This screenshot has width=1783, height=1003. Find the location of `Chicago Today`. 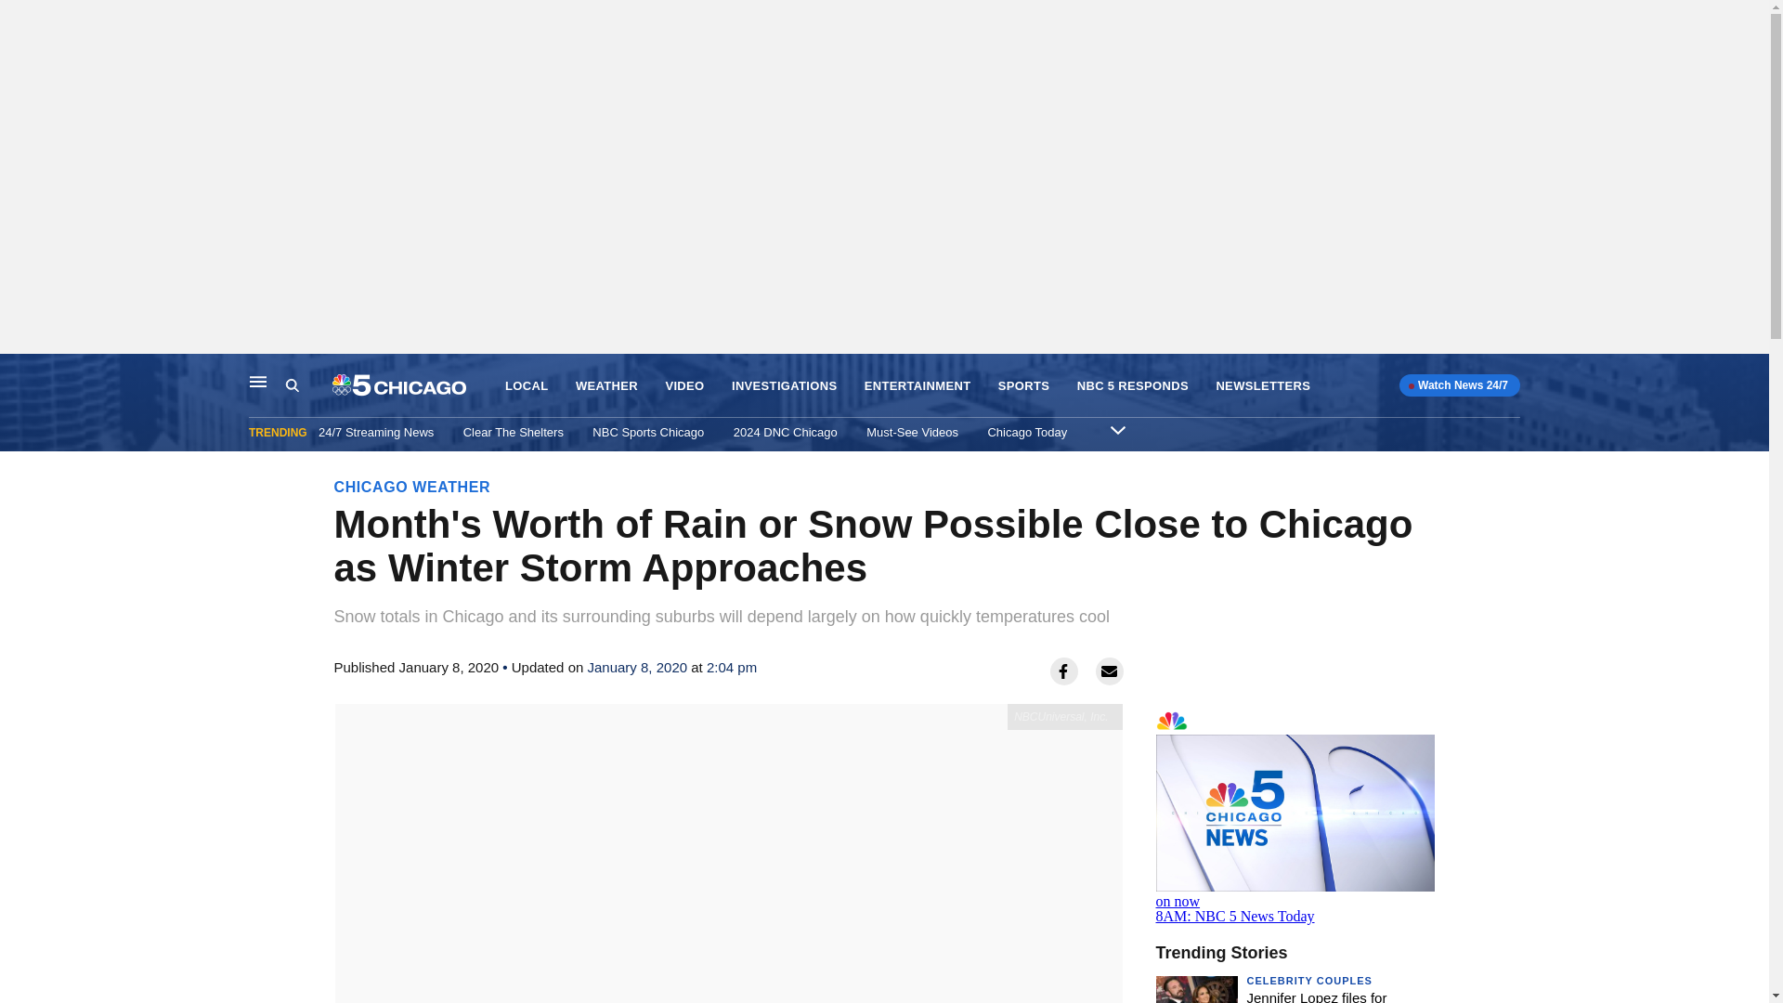

Chicago Today is located at coordinates (1027, 432).